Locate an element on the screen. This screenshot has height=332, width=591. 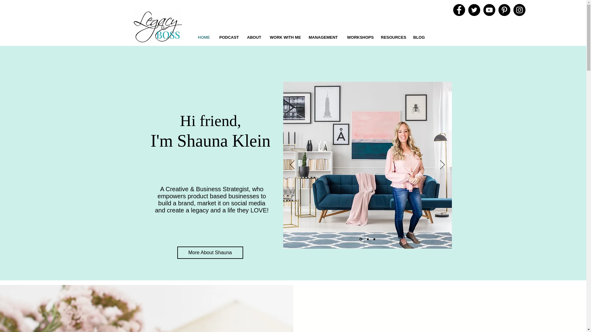
PODCAST is located at coordinates (228, 37).